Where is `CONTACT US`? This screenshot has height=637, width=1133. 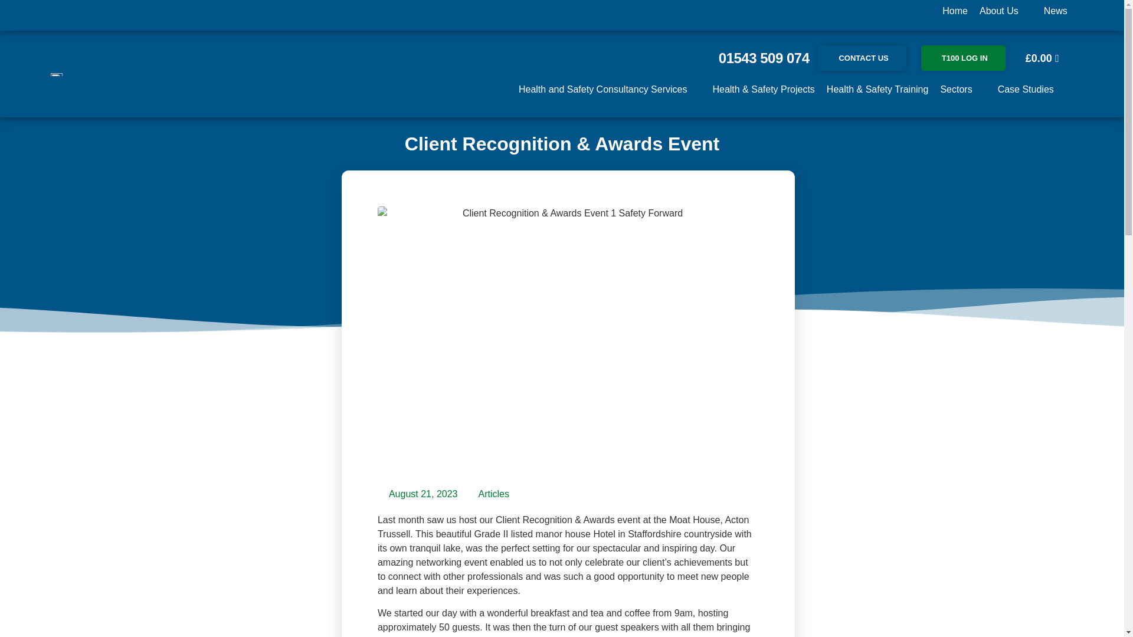
CONTACT US is located at coordinates (862, 58).